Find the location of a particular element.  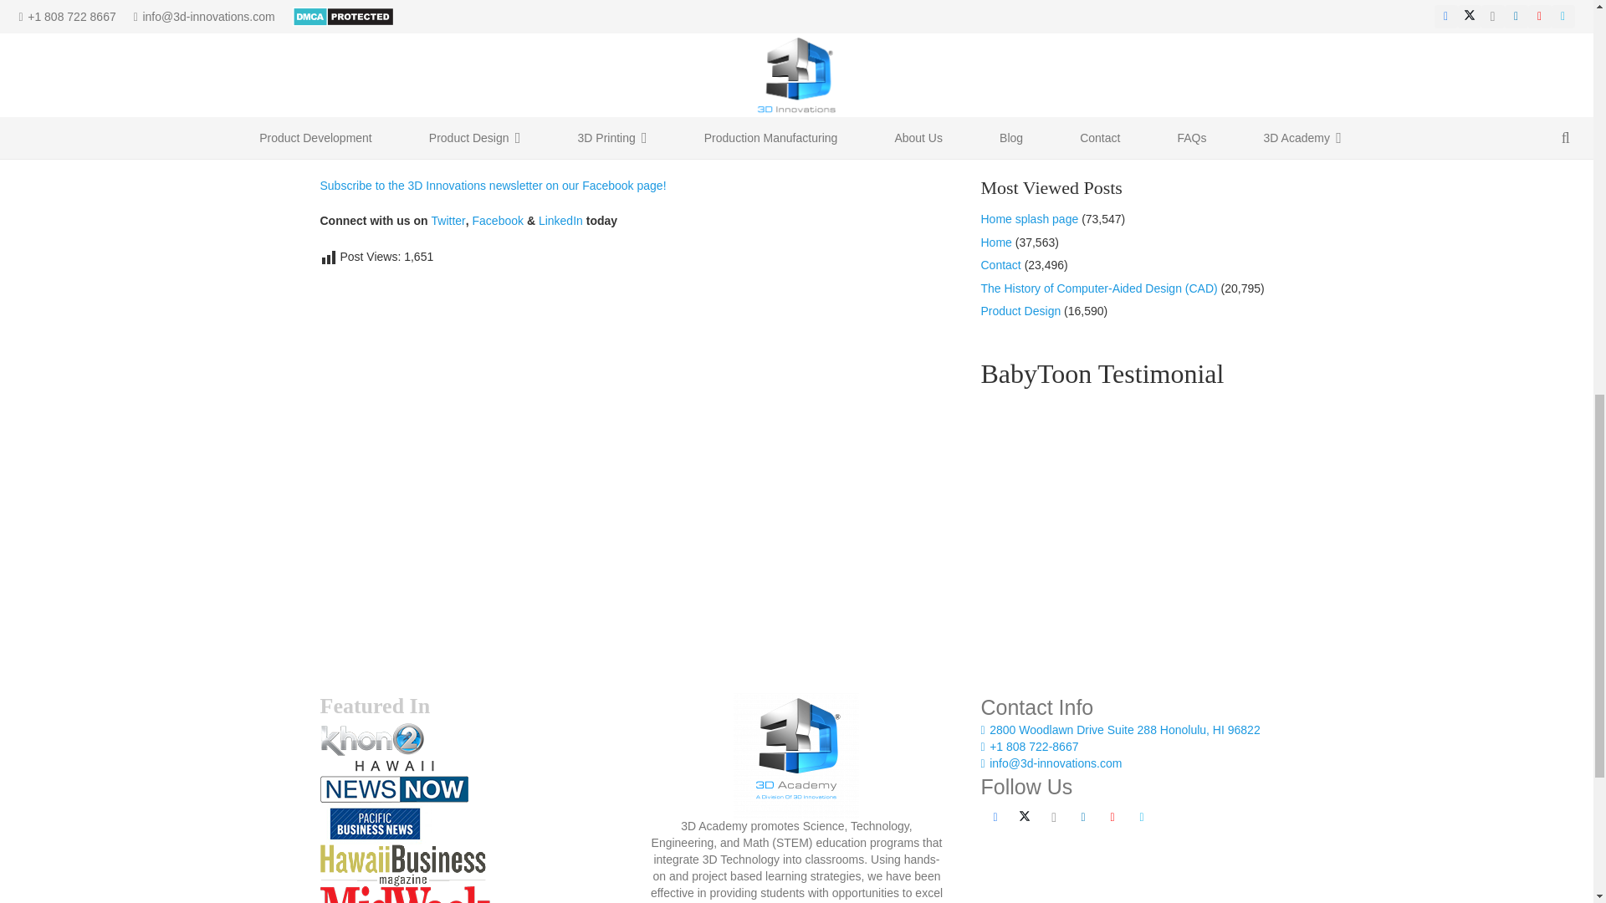

Facebook is located at coordinates (497, 221).